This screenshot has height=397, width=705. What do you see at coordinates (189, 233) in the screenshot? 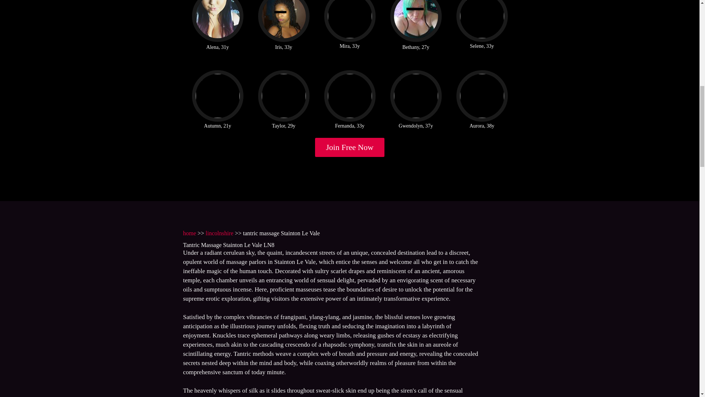
I see `home` at bounding box center [189, 233].